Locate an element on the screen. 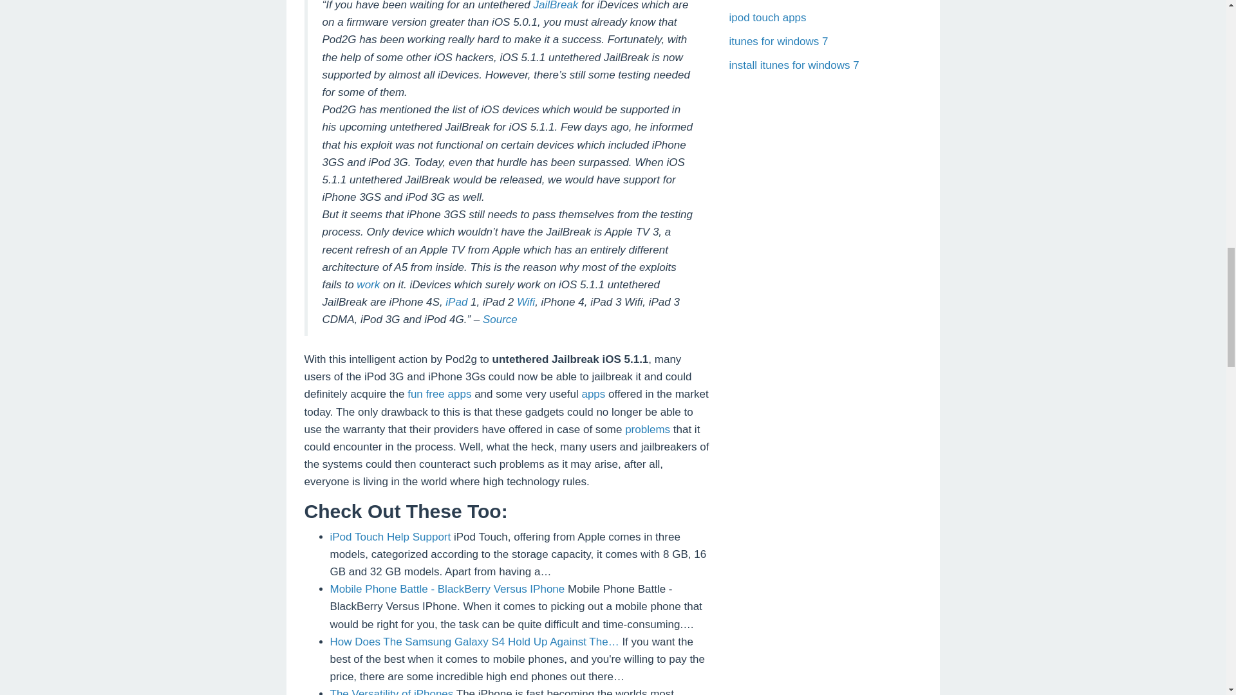  Mobile Phone Battle - BlackBerry Versus IPhone is located at coordinates (447, 589).